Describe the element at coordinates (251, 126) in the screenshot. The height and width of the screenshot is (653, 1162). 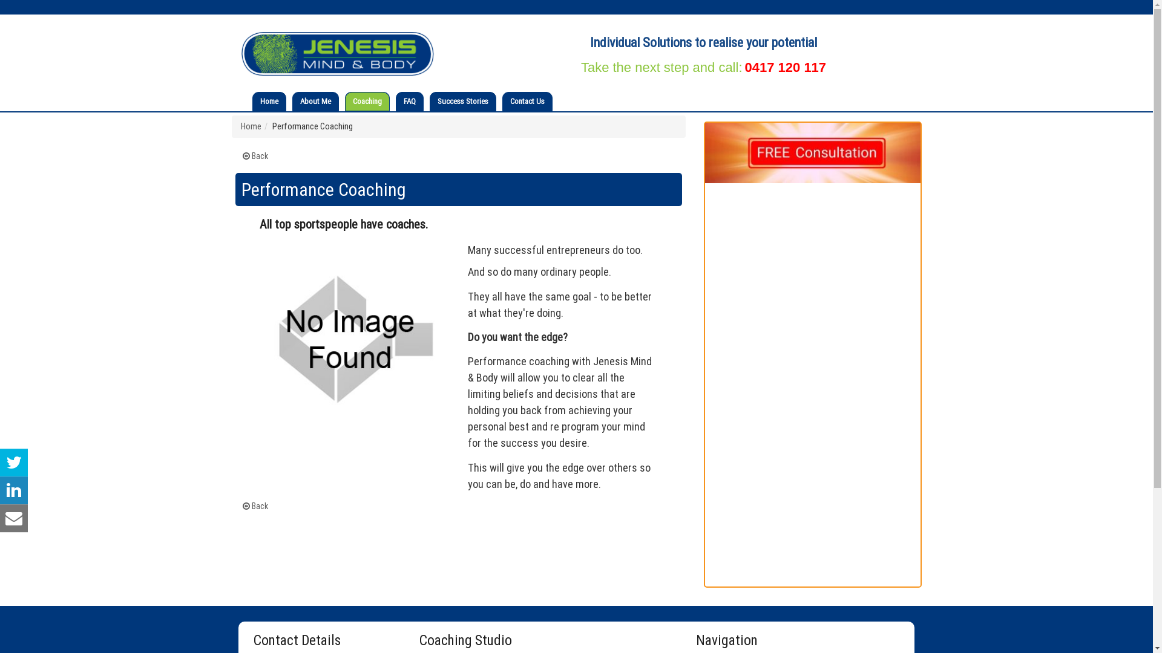
I see `Home` at that location.